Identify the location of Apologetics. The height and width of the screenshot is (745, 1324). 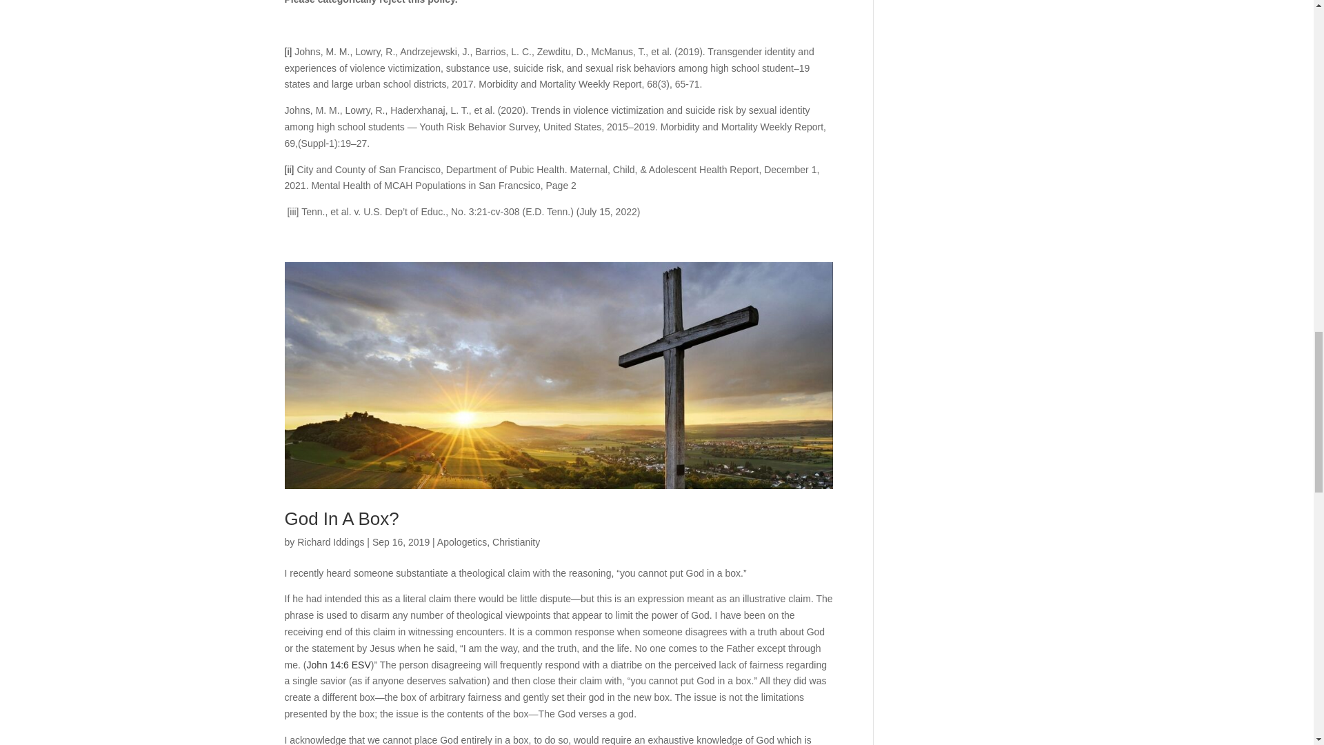
(462, 542).